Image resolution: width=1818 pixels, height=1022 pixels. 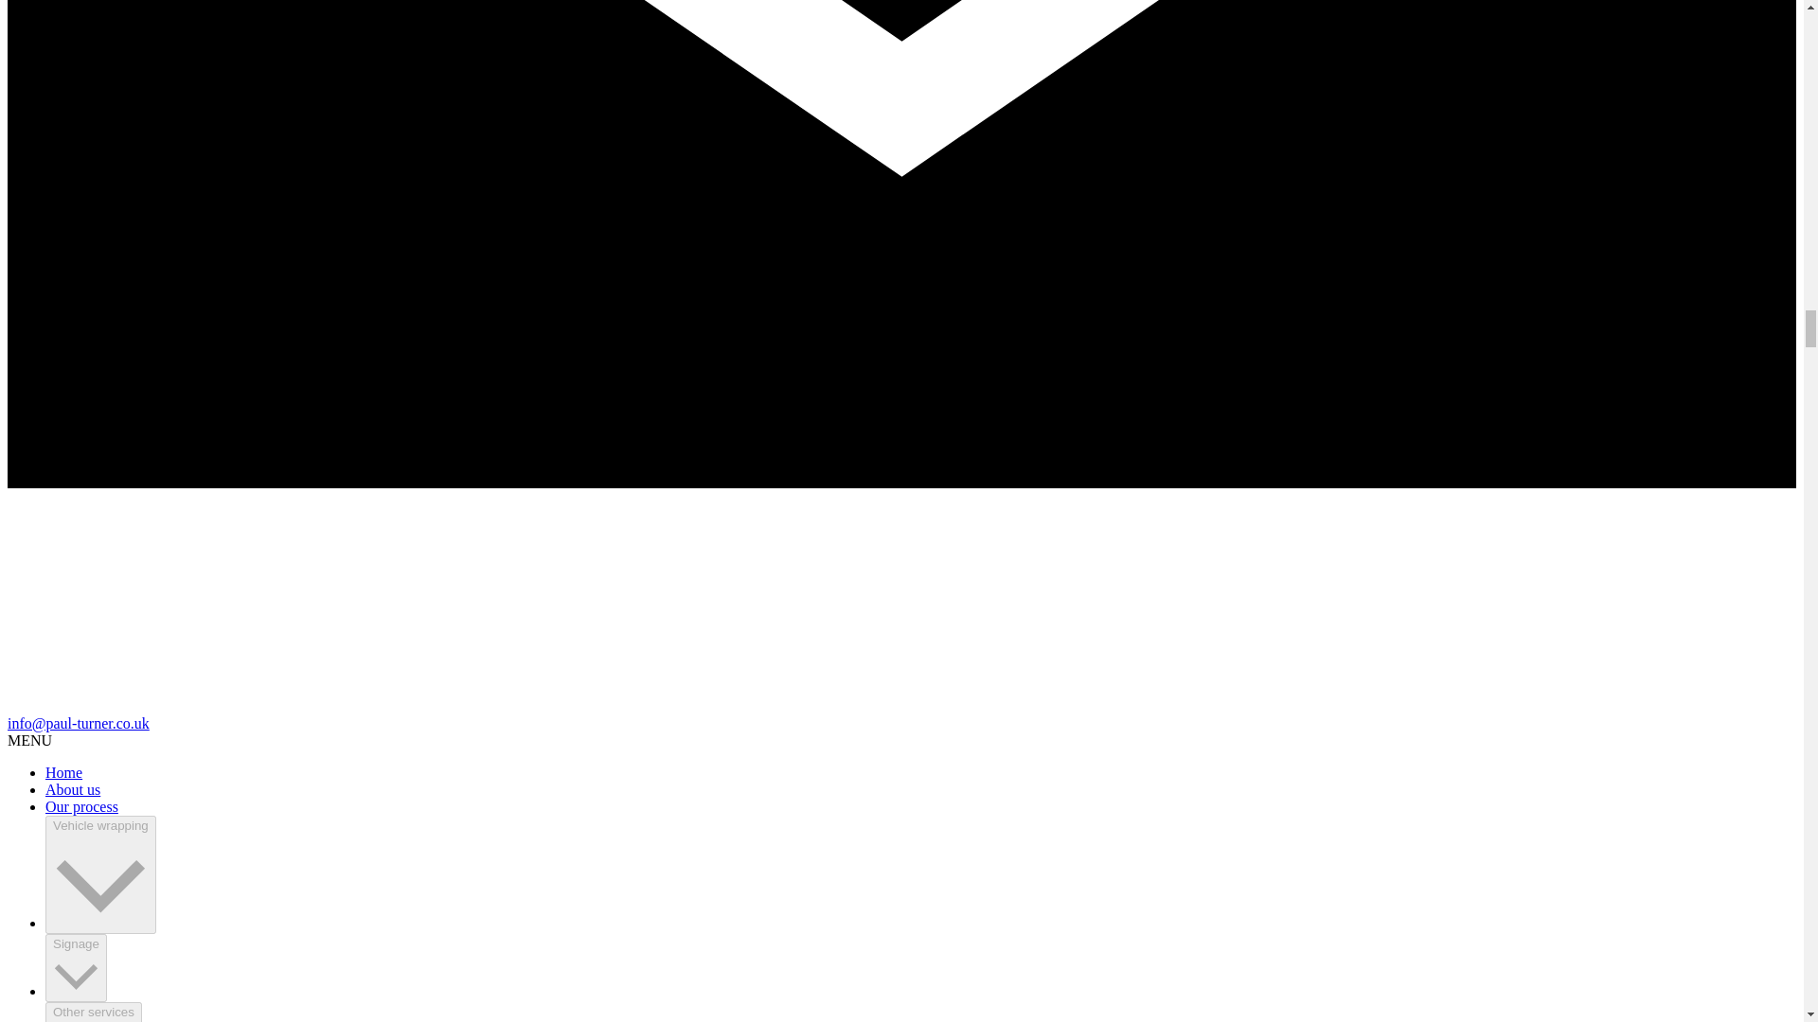 I want to click on Home, so click(x=63, y=772).